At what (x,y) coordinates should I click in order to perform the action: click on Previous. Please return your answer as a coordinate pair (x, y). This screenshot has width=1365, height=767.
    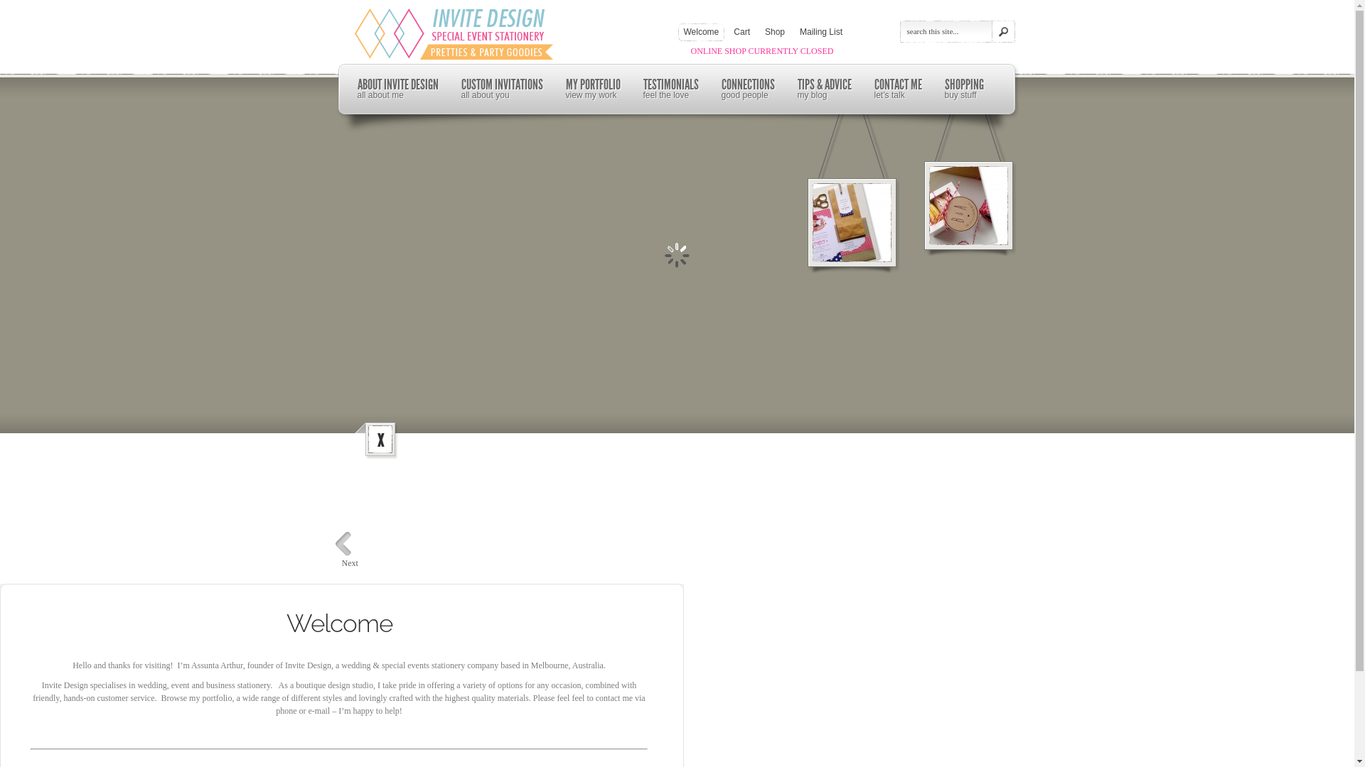
    Looking at the image, I should click on (344, 544).